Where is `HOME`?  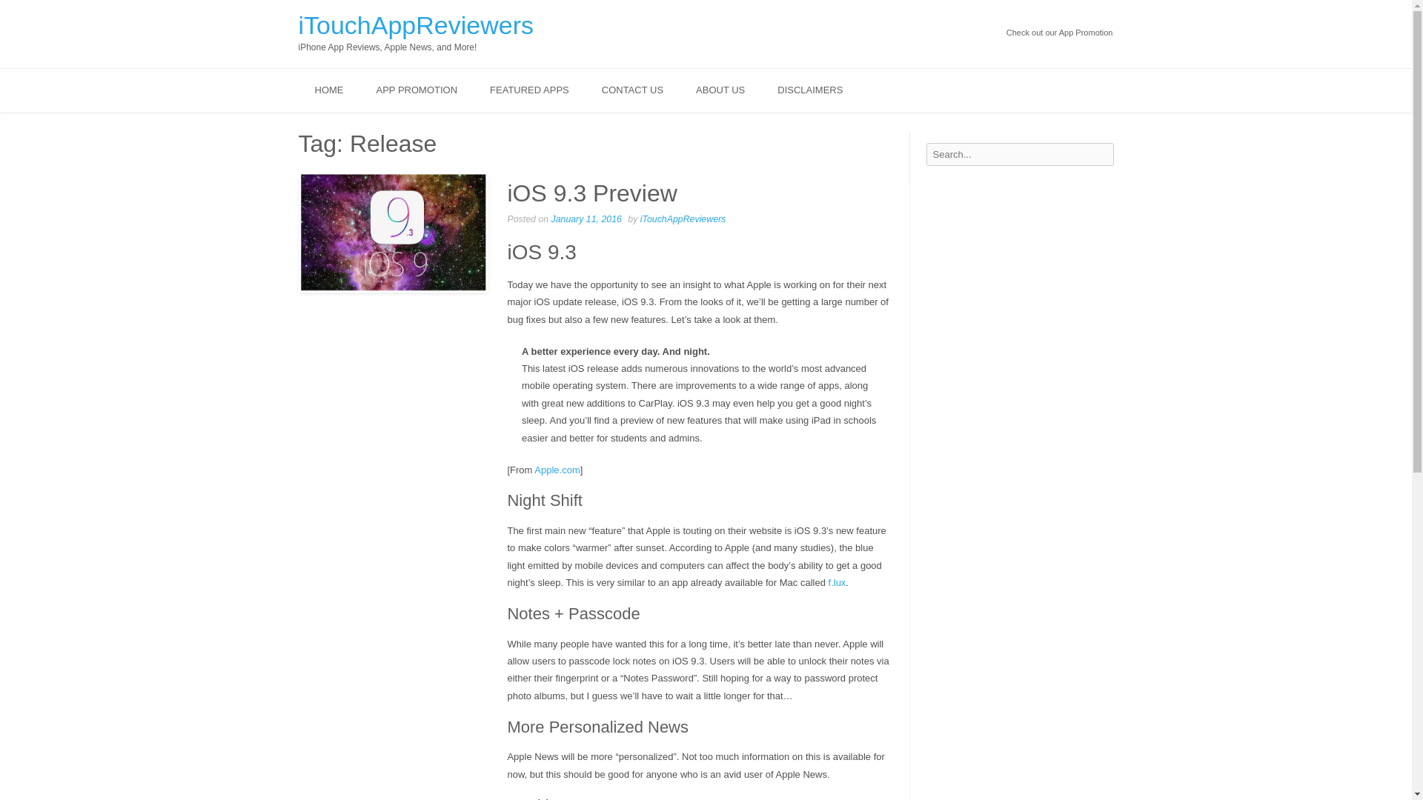 HOME is located at coordinates (328, 90).